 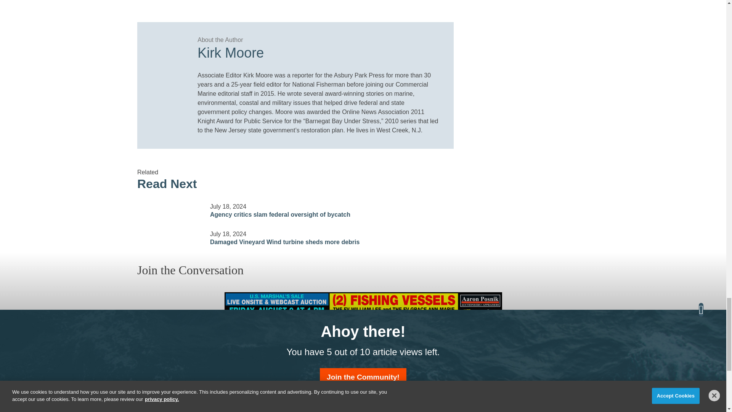 What do you see at coordinates (164, 49) in the screenshot?
I see `Kirk Moore` at bounding box center [164, 49].